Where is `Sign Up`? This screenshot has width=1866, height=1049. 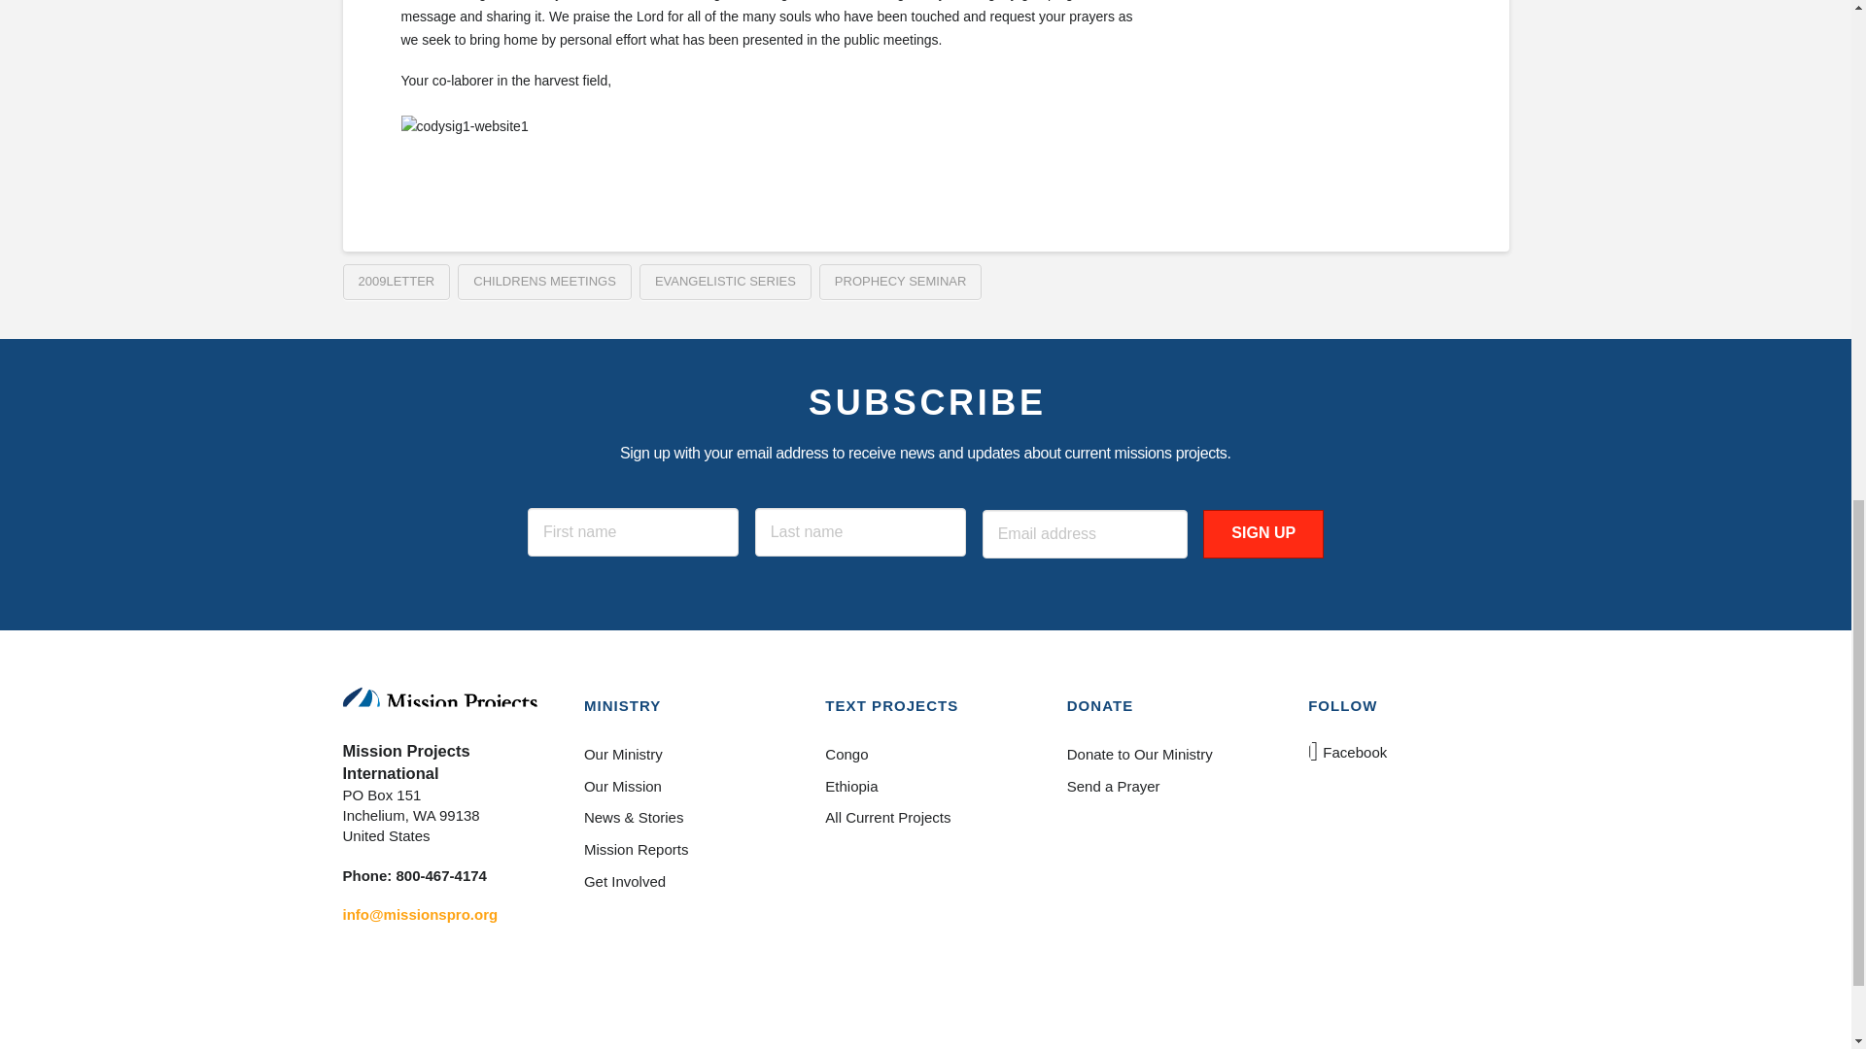 Sign Up is located at coordinates (1263, 533).